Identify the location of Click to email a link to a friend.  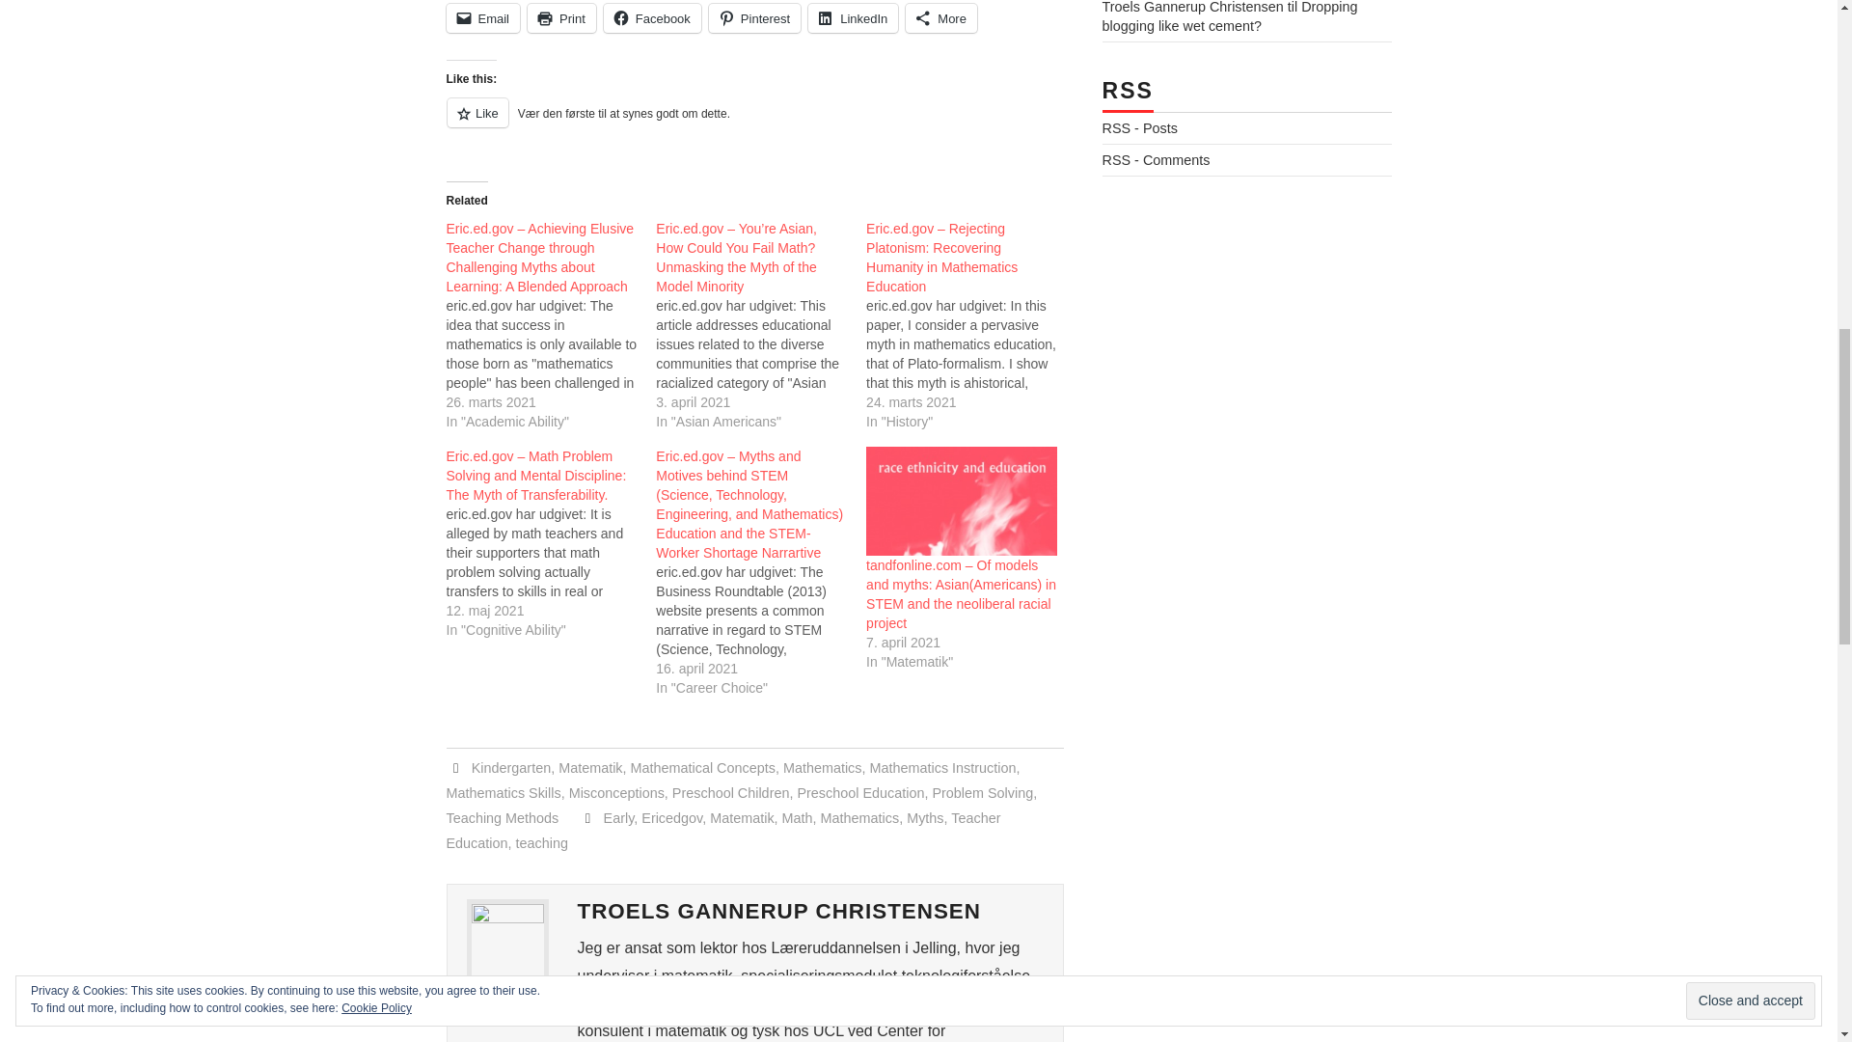
(482, 17).